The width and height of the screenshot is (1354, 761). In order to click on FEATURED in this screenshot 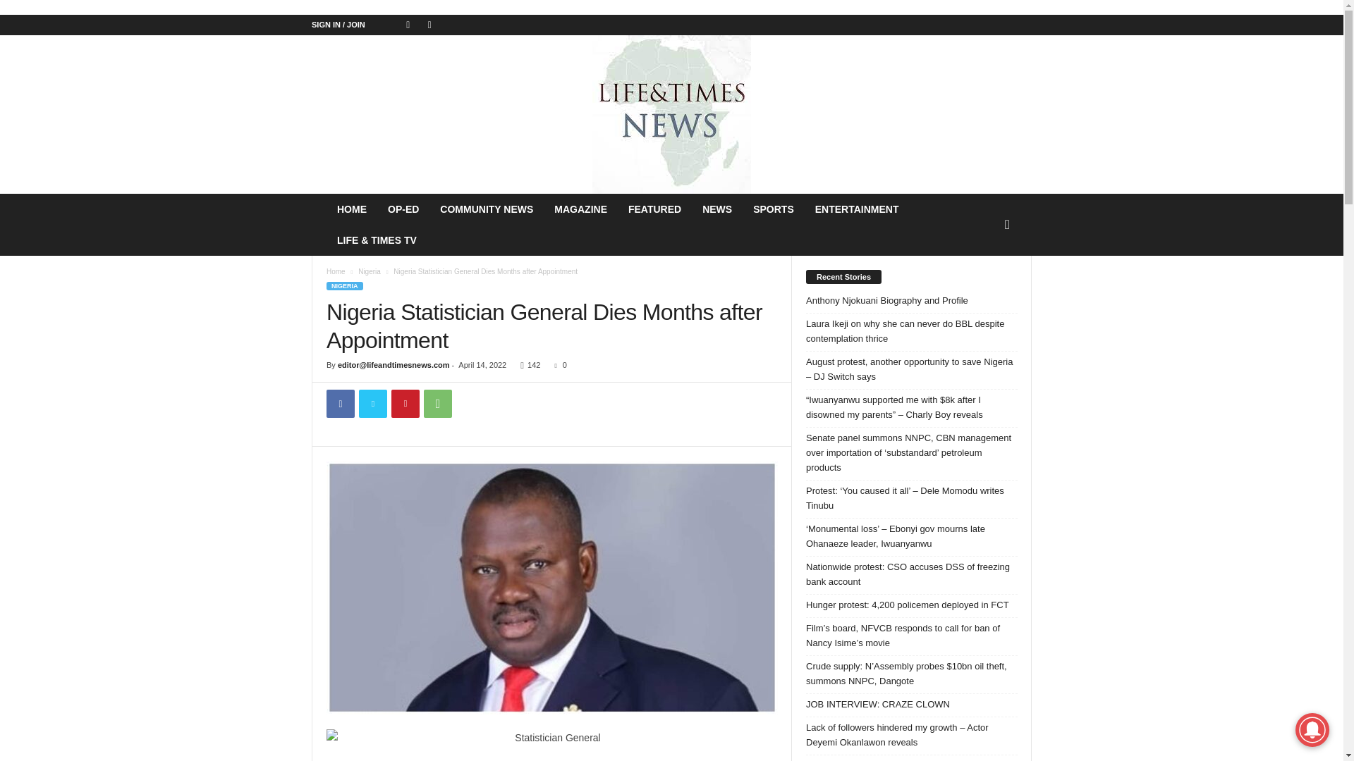, I will do `click(654, 209)`.